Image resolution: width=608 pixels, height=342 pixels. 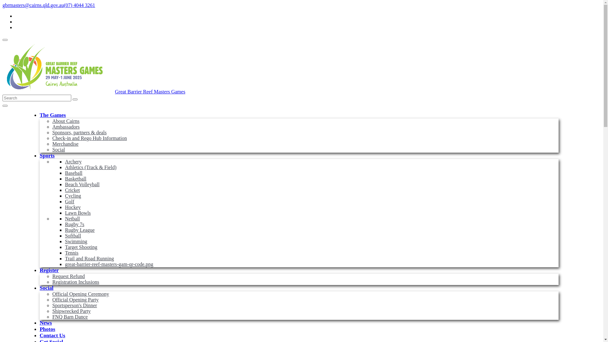 What do you see at coordinates (65, 144) in the screenshot?
I see `Merchandise` at bounding box center [65, 144].